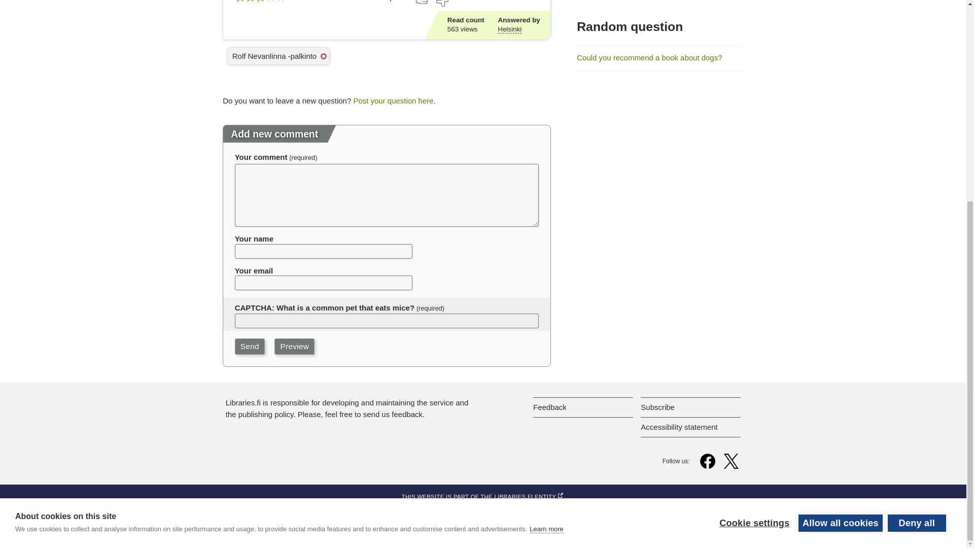 The image size is (974, 548). I want to click on Send, so click(250, 346).